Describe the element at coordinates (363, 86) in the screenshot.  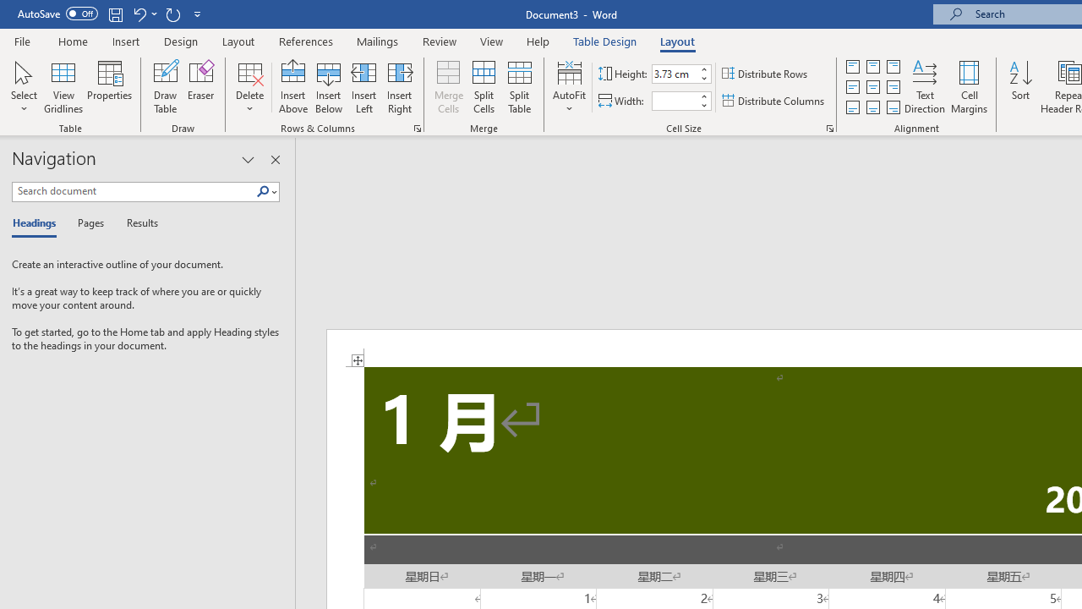
I see `Insert Left` at that location.